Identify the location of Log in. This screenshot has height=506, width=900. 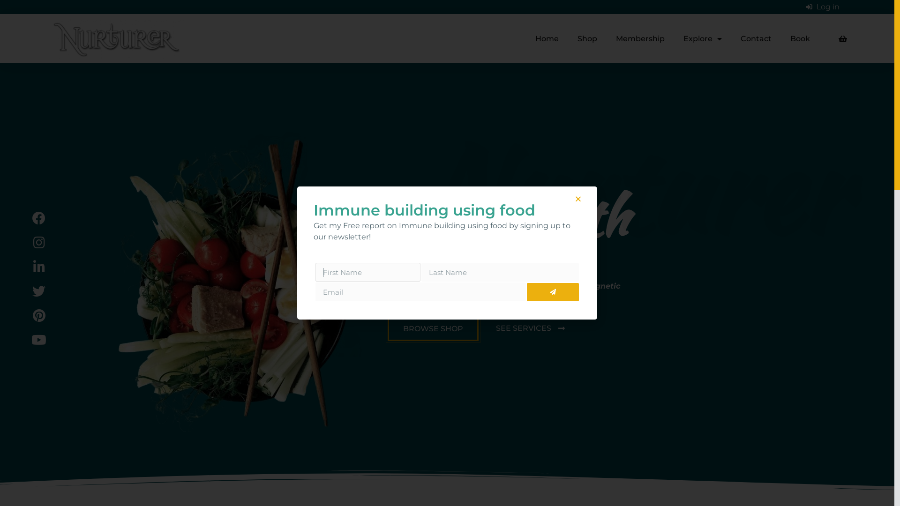
(823, 7).